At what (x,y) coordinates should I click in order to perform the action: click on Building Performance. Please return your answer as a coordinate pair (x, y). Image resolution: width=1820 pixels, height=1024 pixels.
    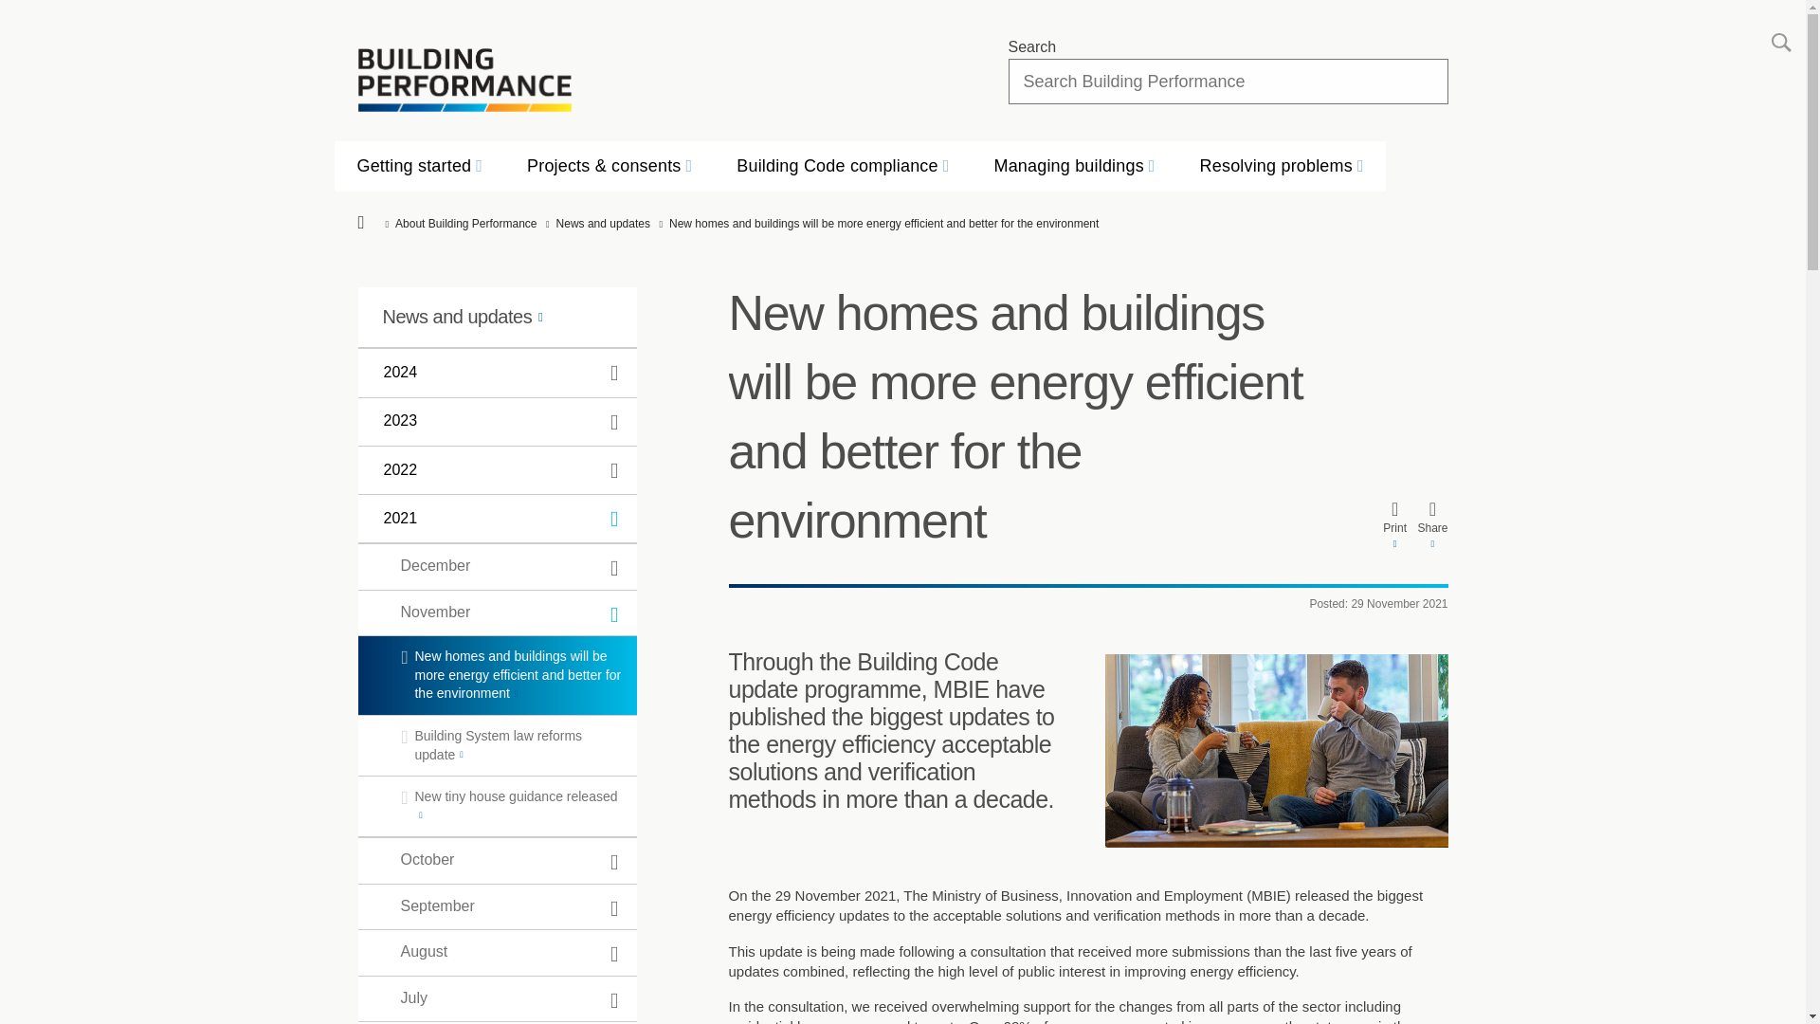
    Looking at the image, I should click on (464, 80).